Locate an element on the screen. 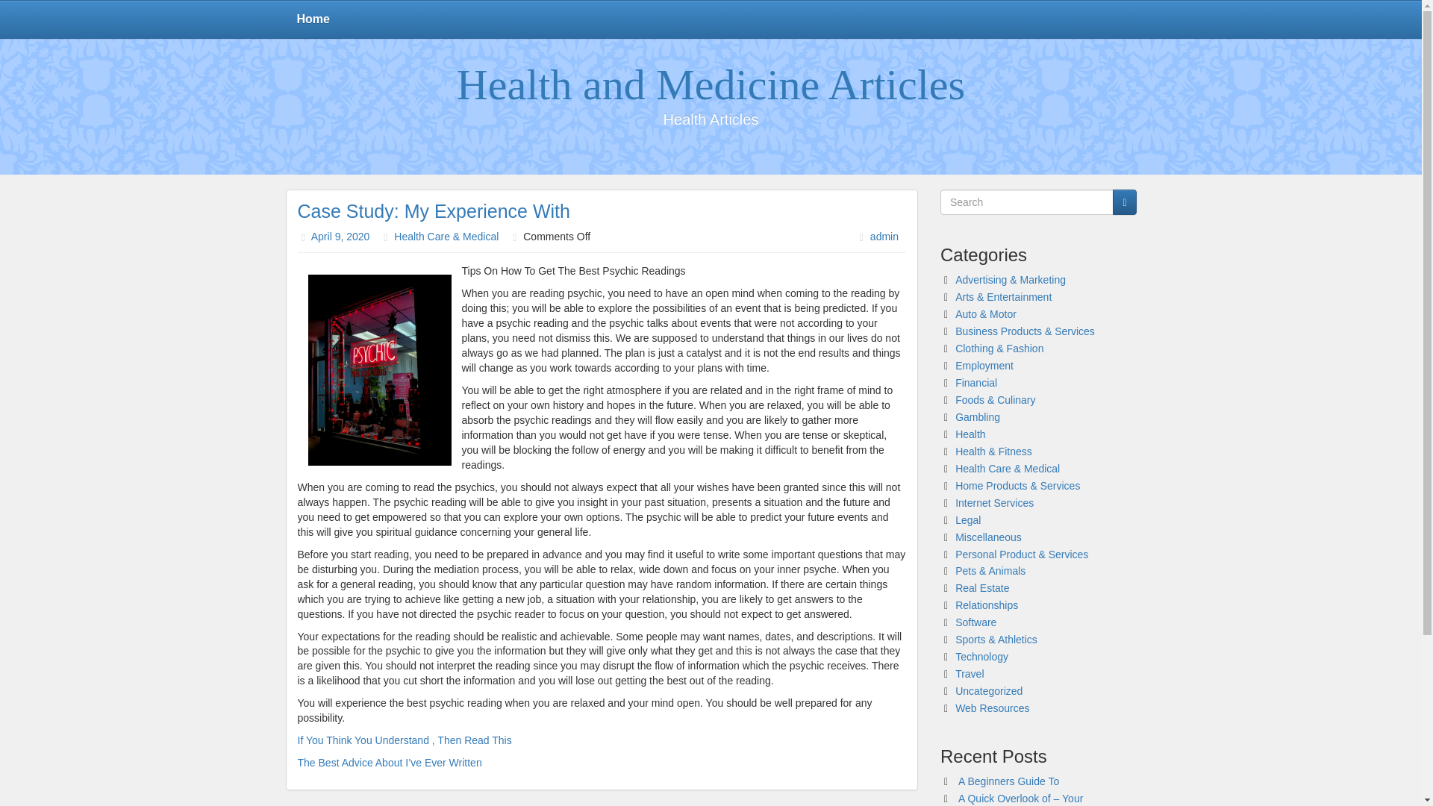 The image size is (1433, 806). admin is located at coordinates (884, 236).